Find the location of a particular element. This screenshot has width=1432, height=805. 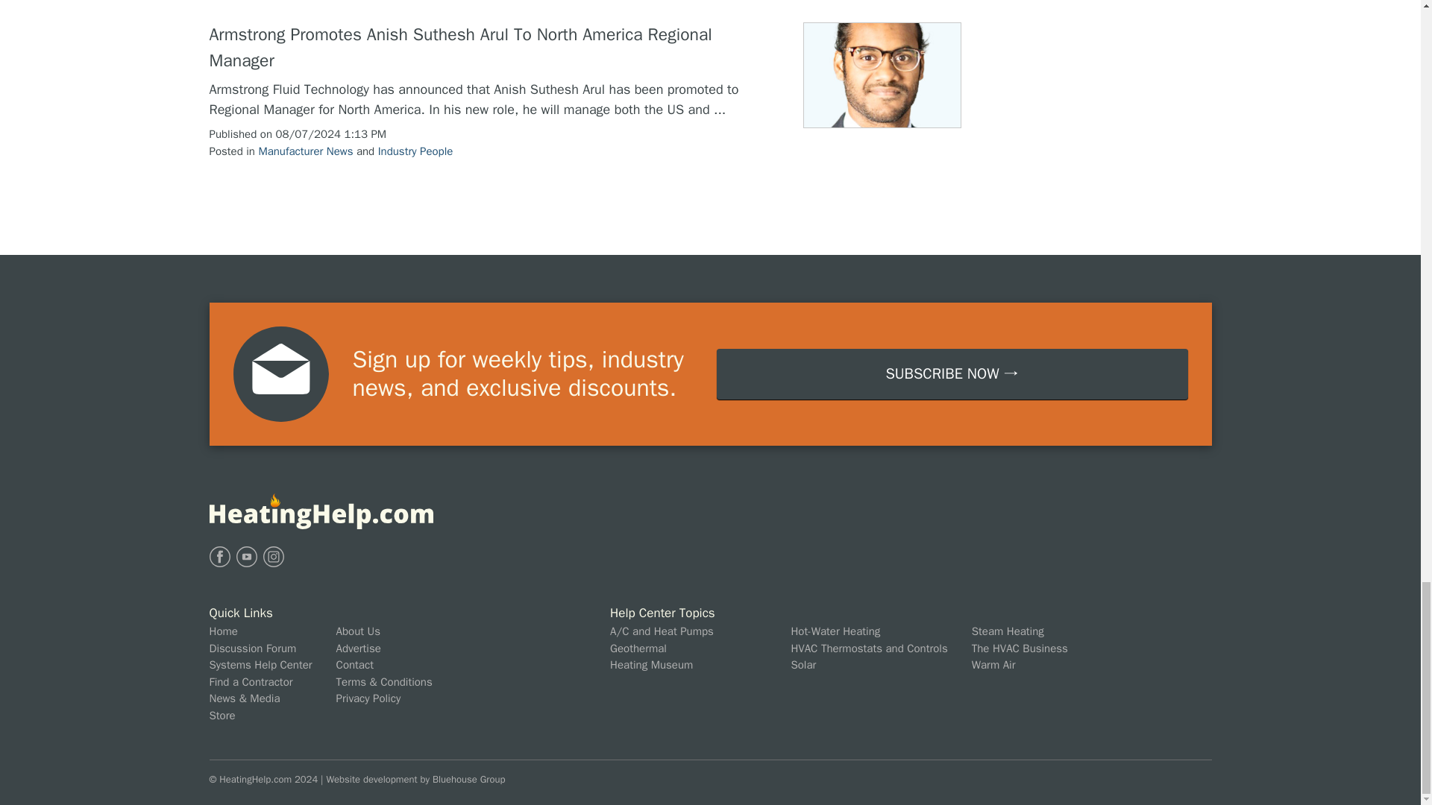

Manufacturer News is located at coordinates (304, 151).